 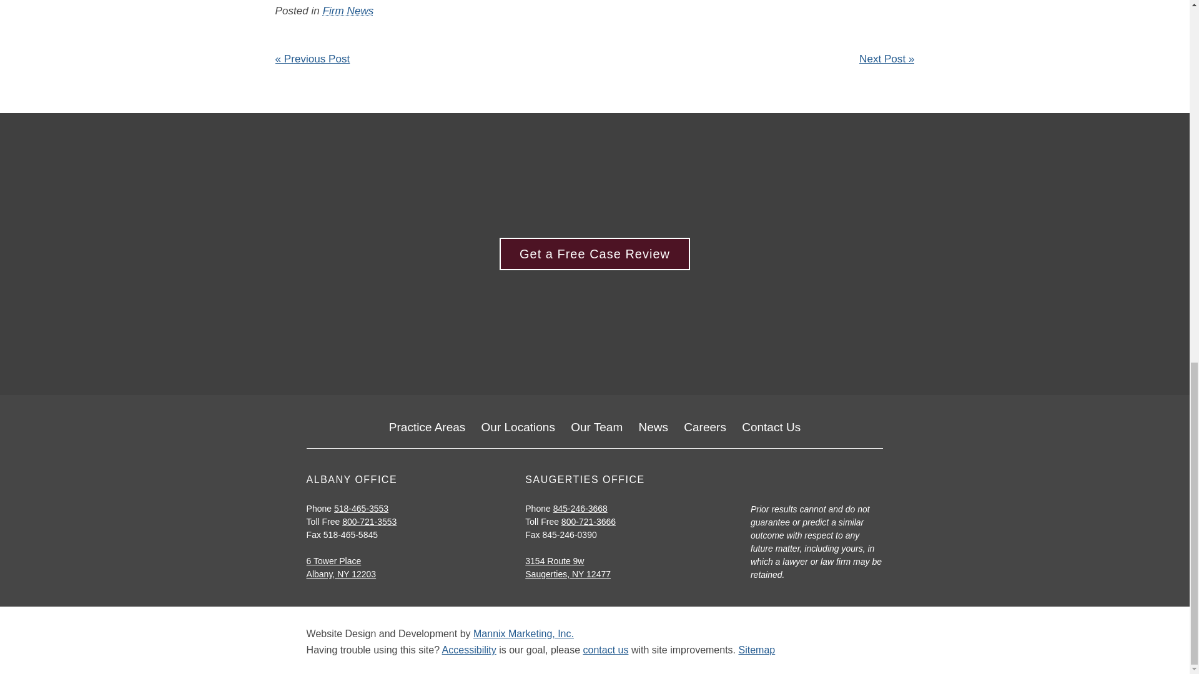 I want to click on Our Team, so click(x=596, y=427).